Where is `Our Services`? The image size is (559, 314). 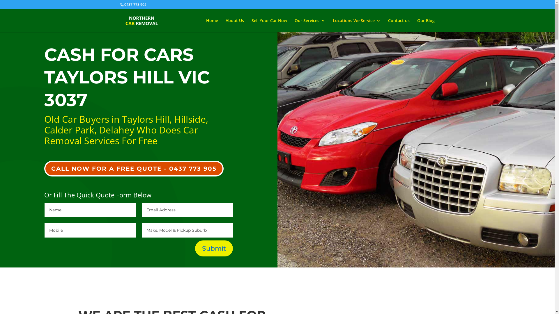 Our Services is located at coordinates (310, 26).